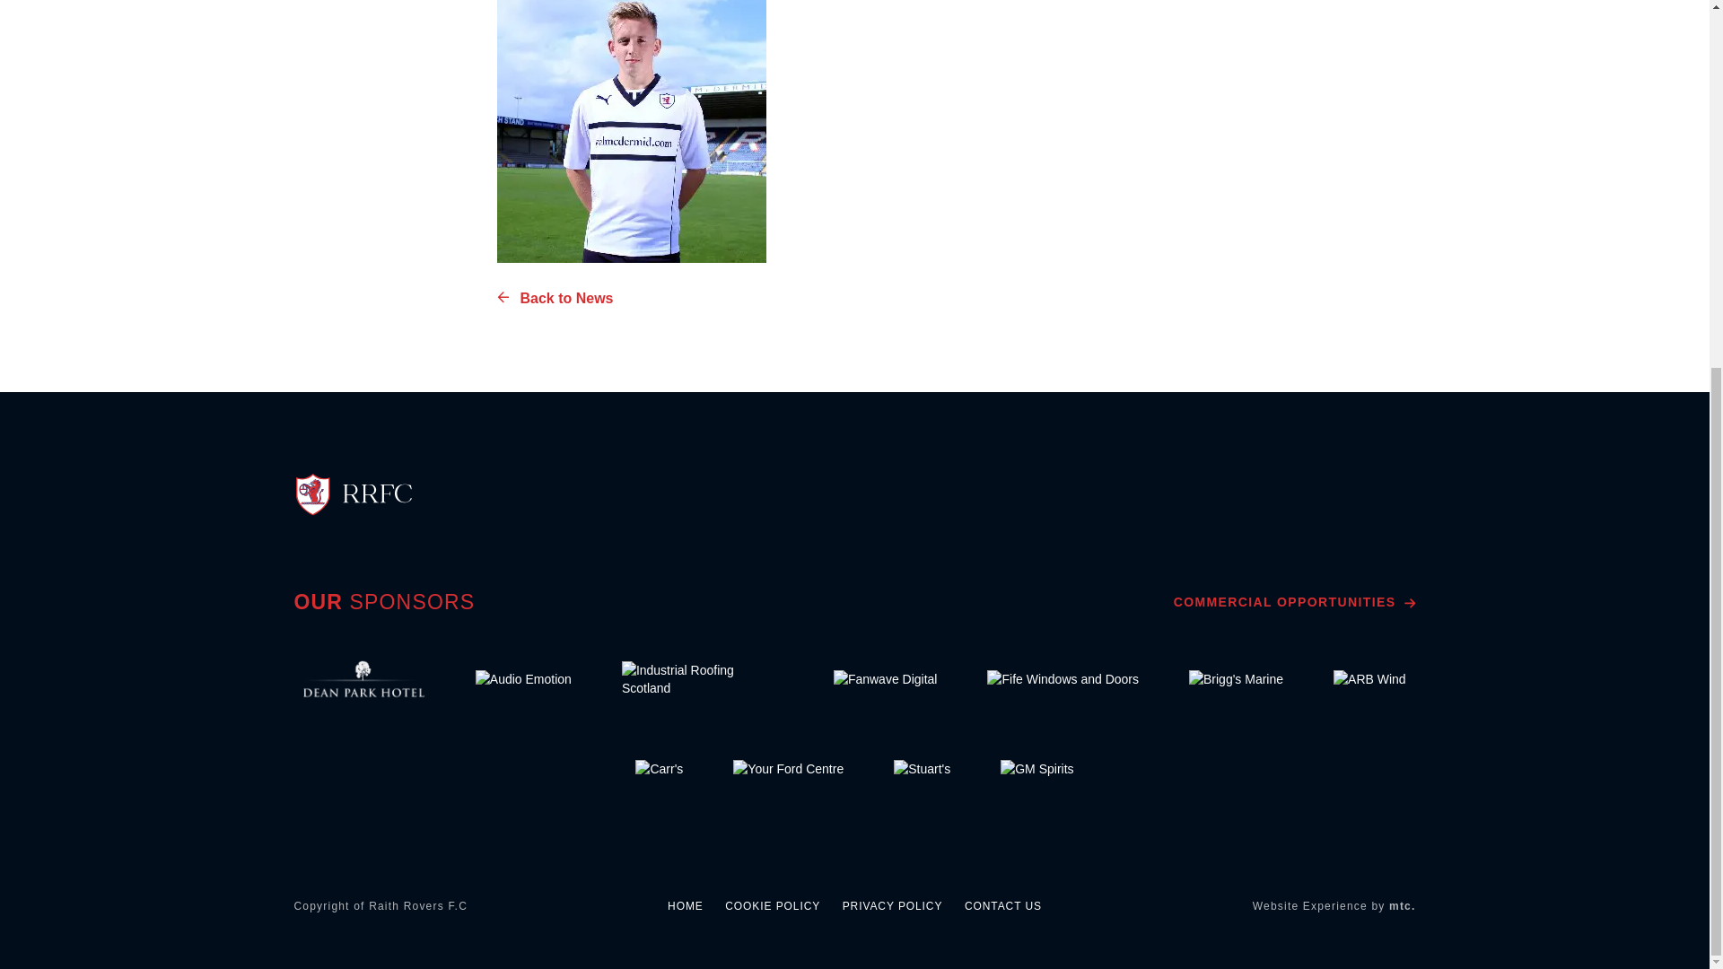  Describe the element at coordinates (788, 768) in the screenshot. I see `Your Ford Centre` at that location.